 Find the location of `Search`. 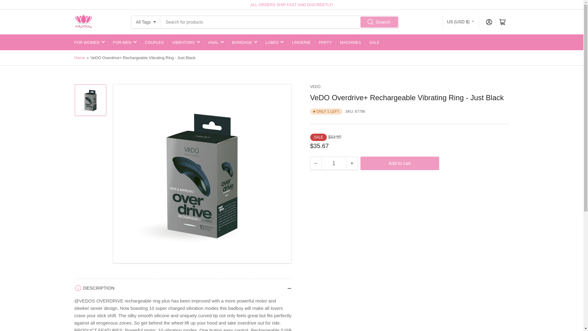

Search is located at coordinates (379, 21).